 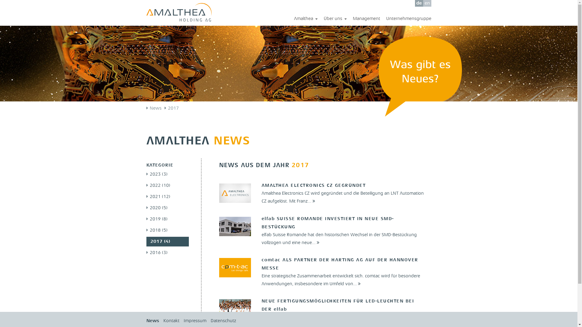 What do you see at coordinates (223, 321) in the screenshot?
I see `Datenschutz` at bounding box center [223, 321].